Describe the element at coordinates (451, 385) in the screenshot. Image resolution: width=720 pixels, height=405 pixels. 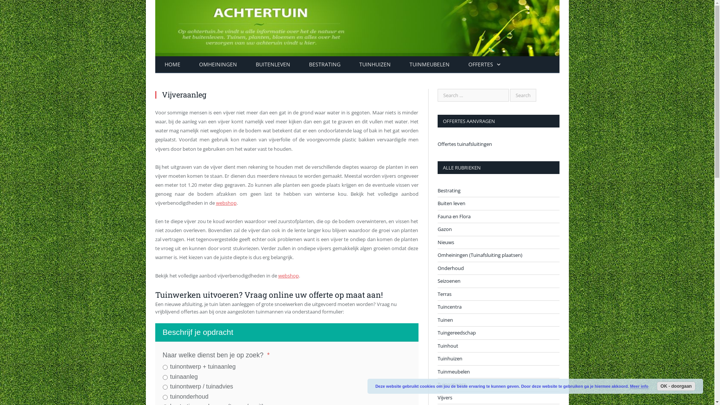
I see `Tuinontwerp` at that location.